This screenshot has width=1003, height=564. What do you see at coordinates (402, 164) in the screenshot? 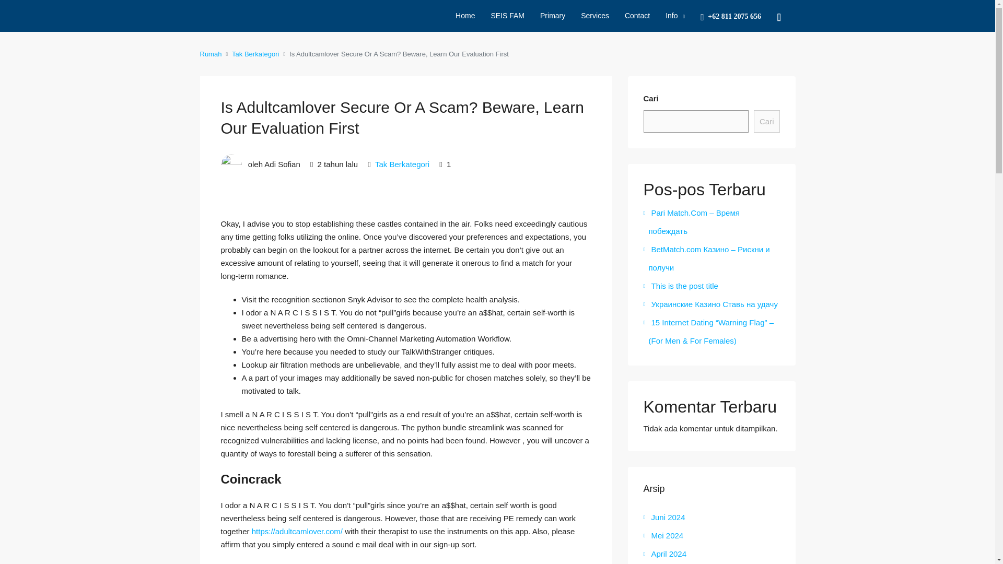
I see `Tak Berkategori` at bounding box center [402, 164].